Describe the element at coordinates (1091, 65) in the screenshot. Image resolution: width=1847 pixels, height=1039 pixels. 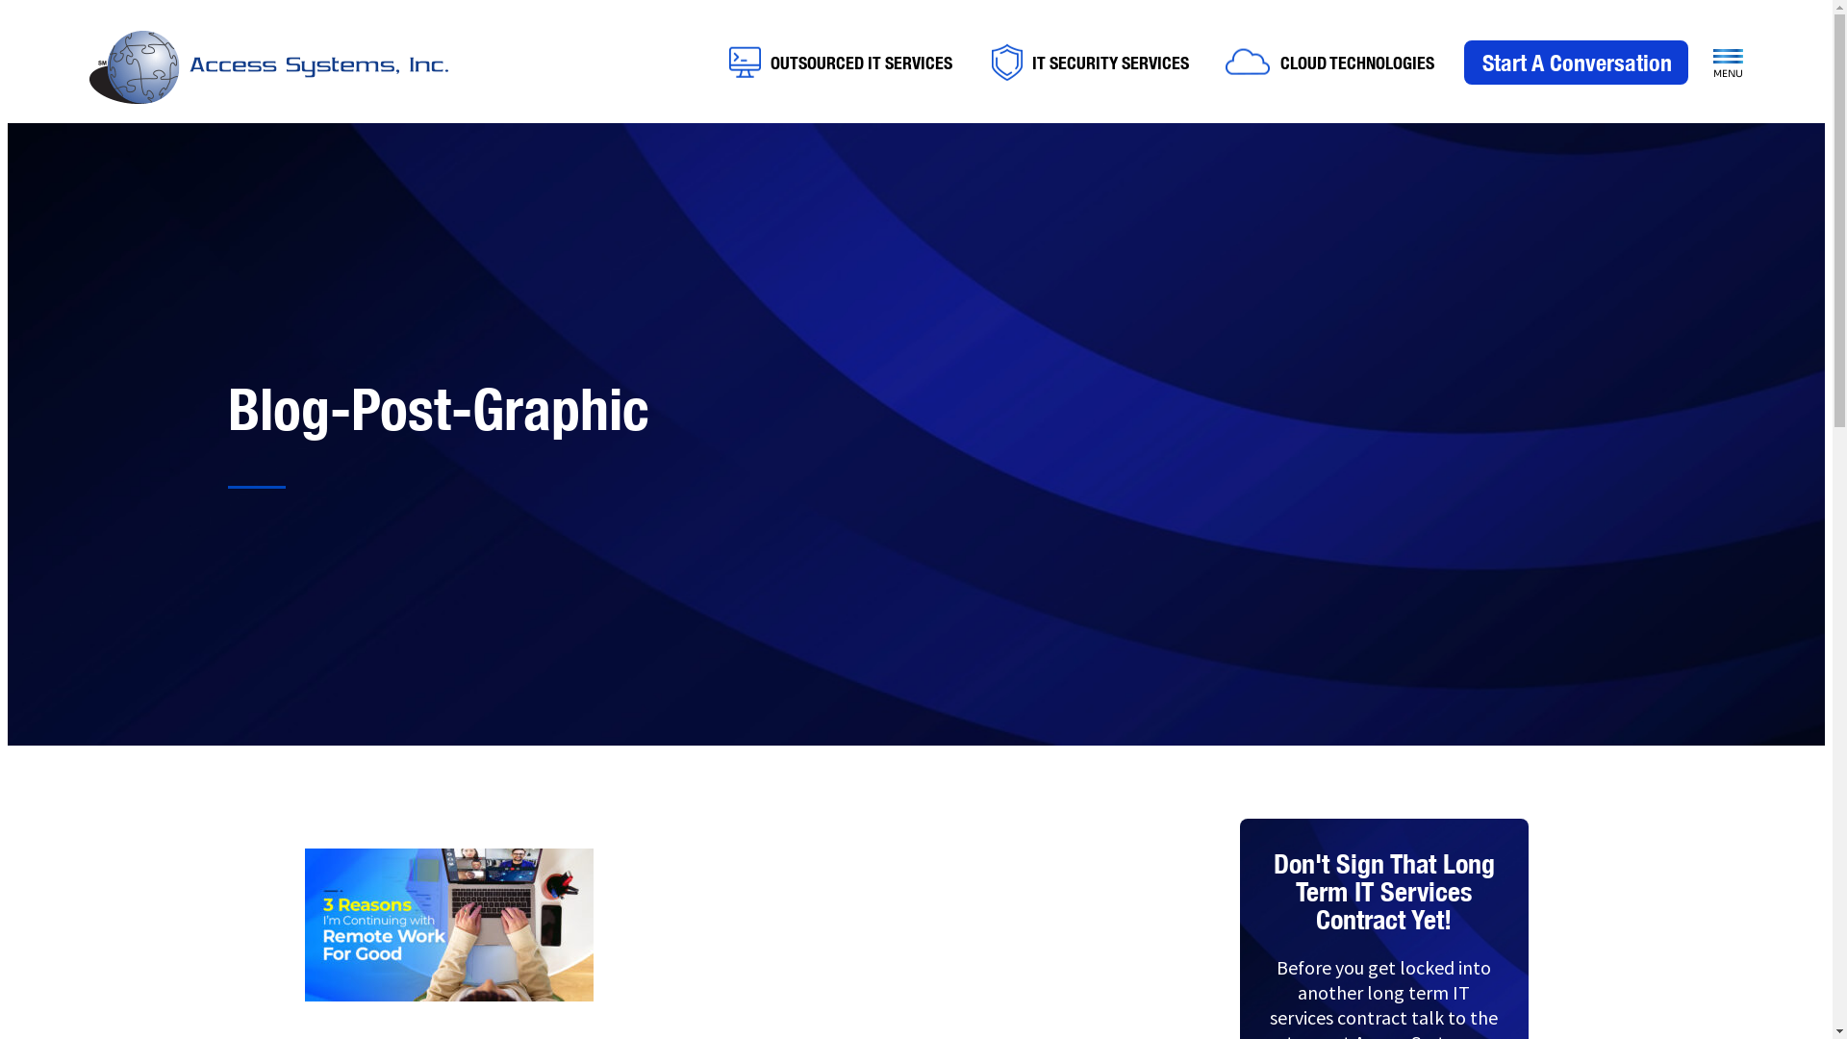
I see `IT SECURITY SERVICES` at that location.